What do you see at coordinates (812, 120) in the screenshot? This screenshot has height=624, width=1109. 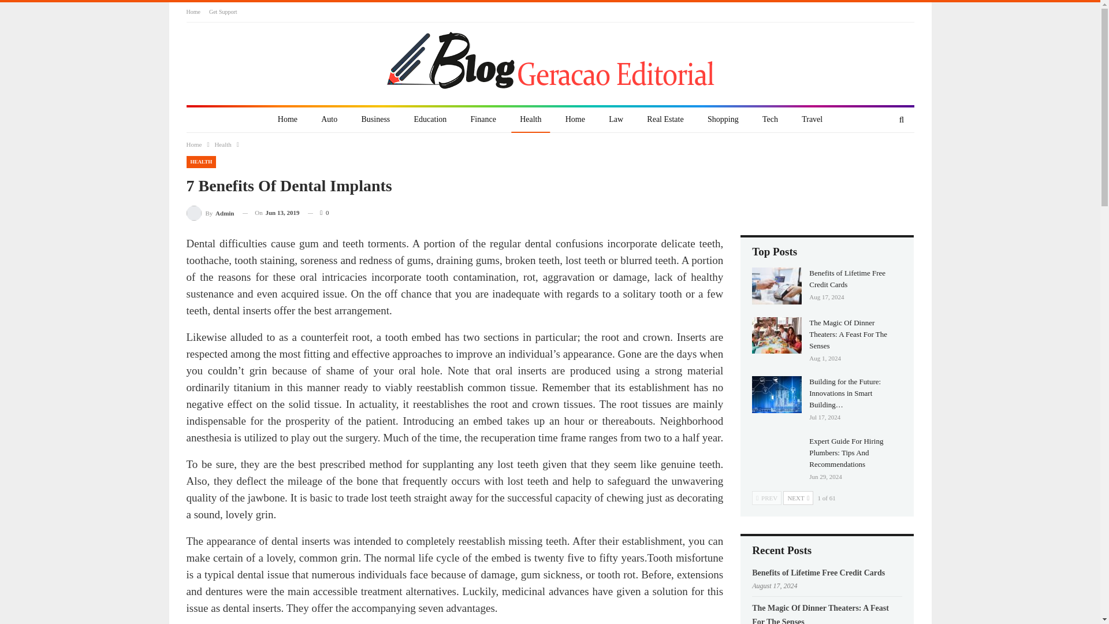 I see `Travel` at bounding box center [812, 120].